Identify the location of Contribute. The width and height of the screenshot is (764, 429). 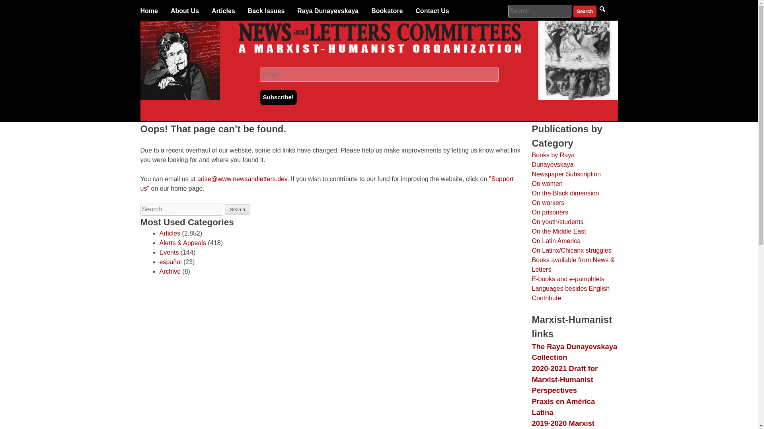
(546, 298).